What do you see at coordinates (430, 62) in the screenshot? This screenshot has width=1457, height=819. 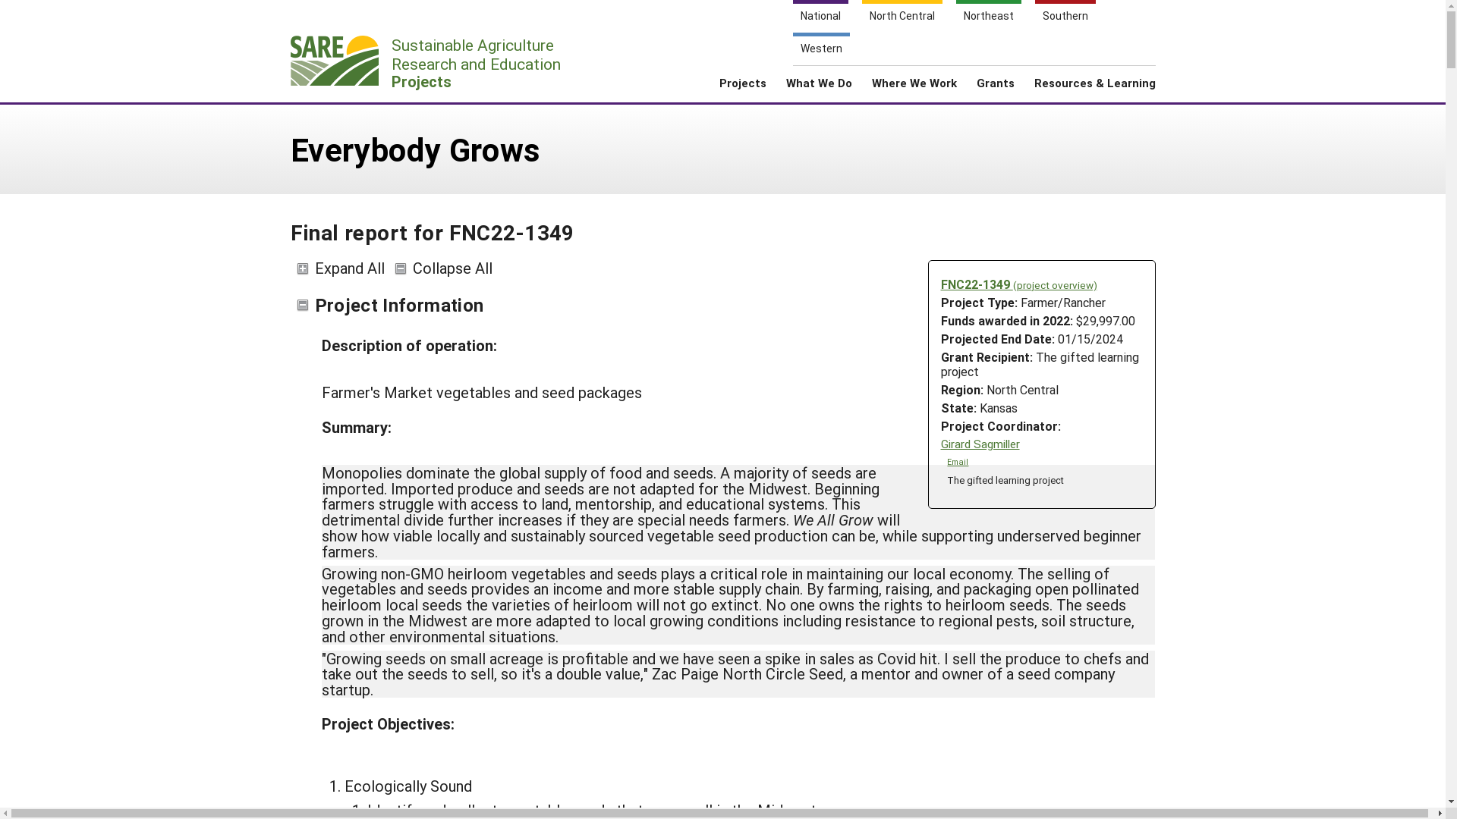 I see `Email` at bounding box center [430, 62].